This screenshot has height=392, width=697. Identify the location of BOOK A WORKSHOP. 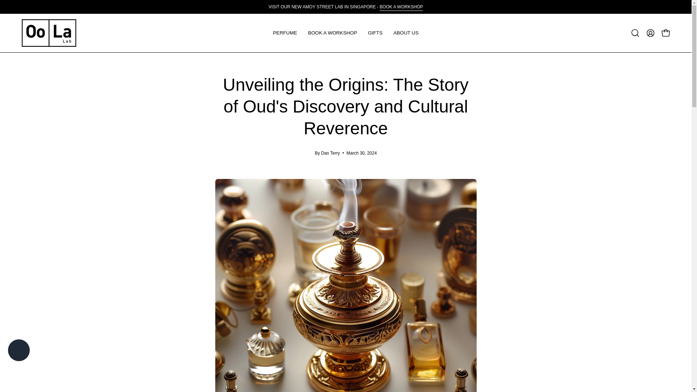
(402, 7).